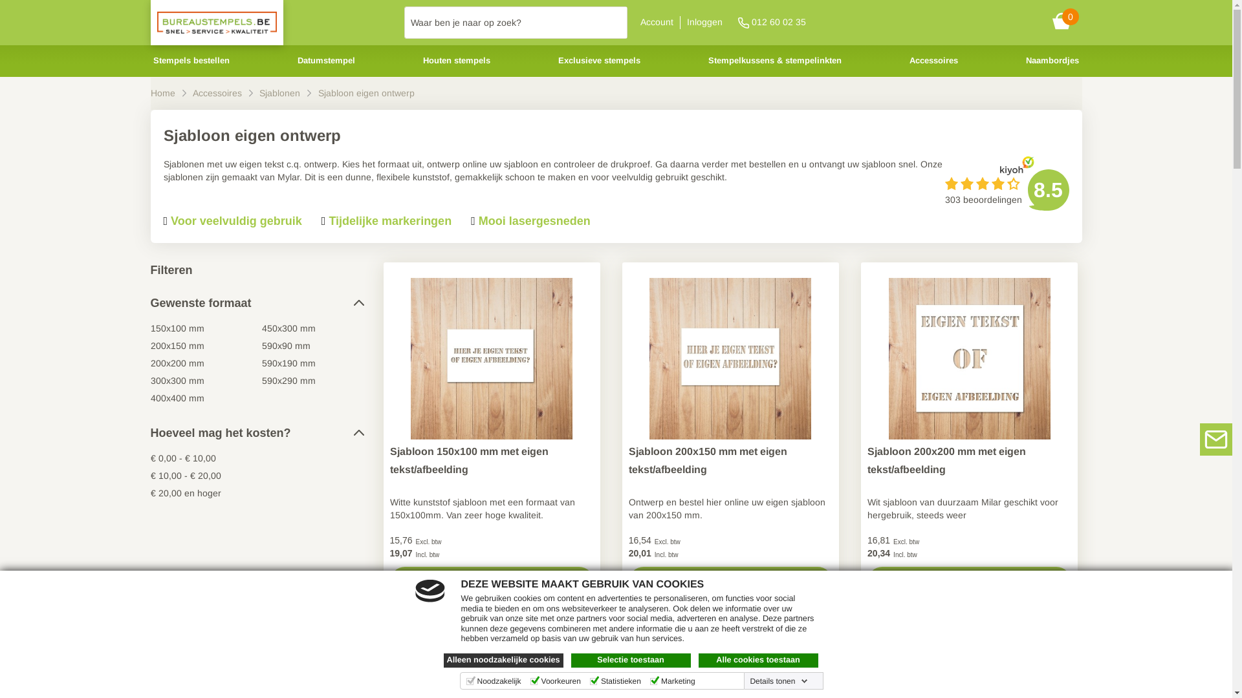  Describe the element at coordinates (599, 61) in the screenshot. I see `Exclusieve stempels` at that location.